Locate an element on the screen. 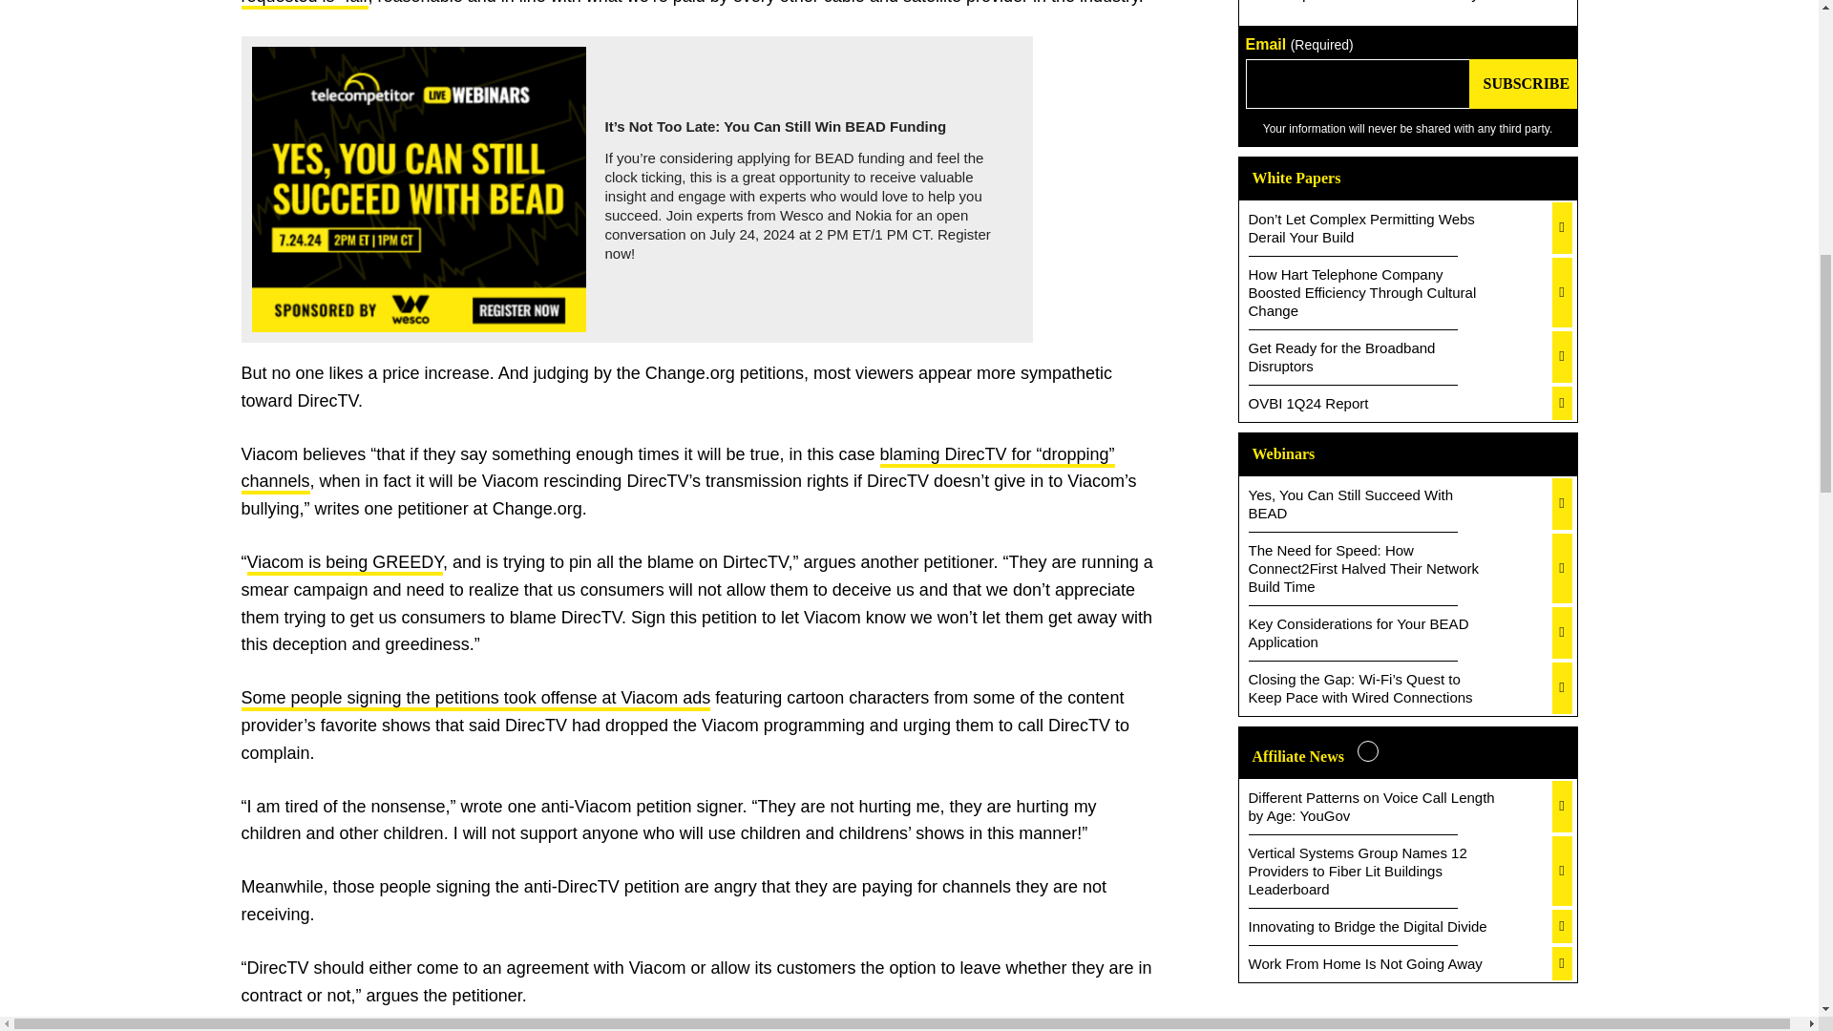 Image resolution: width=1833 pixels, height=1031 pixels. Viacom is being GREEDY is located at coordinates (344, 563).